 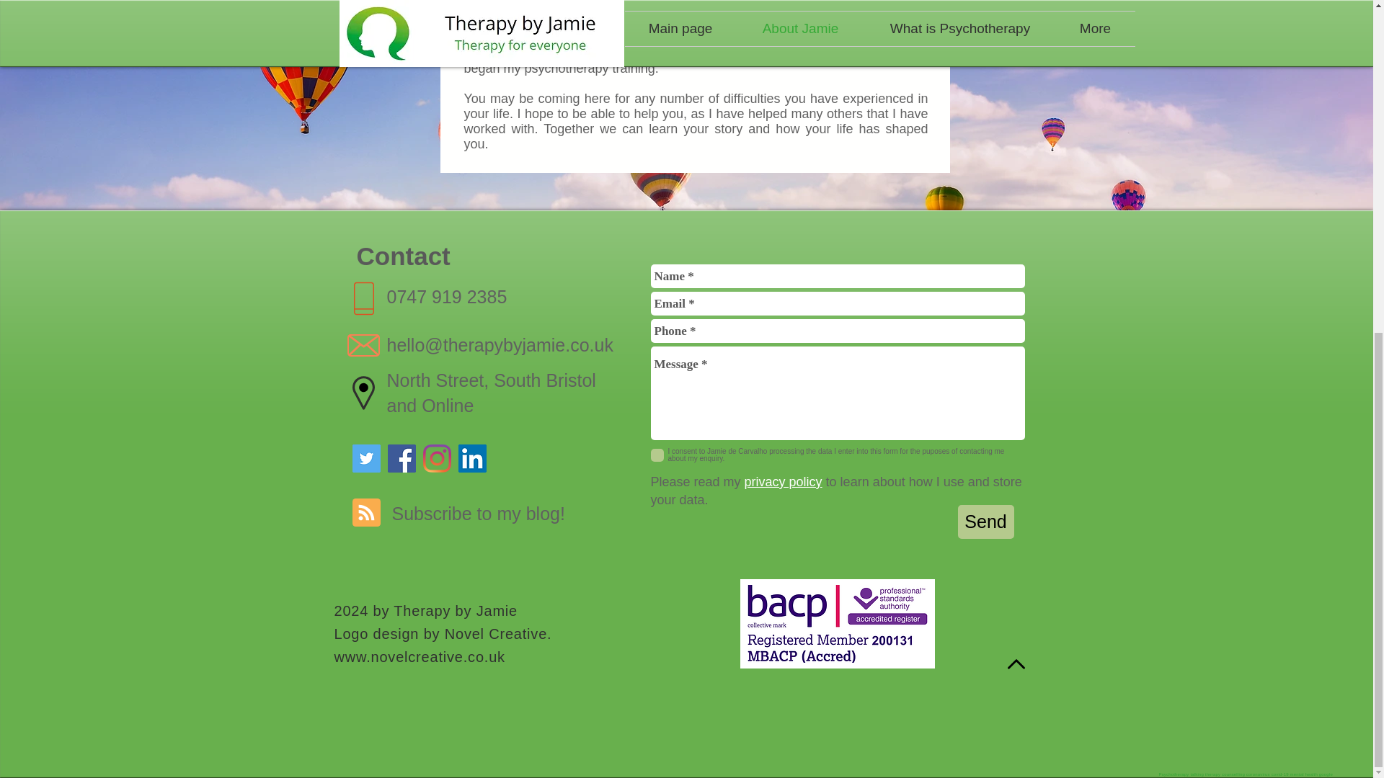 I want to click on www.novelcreative.co.uk, so click(x=420, y=657).